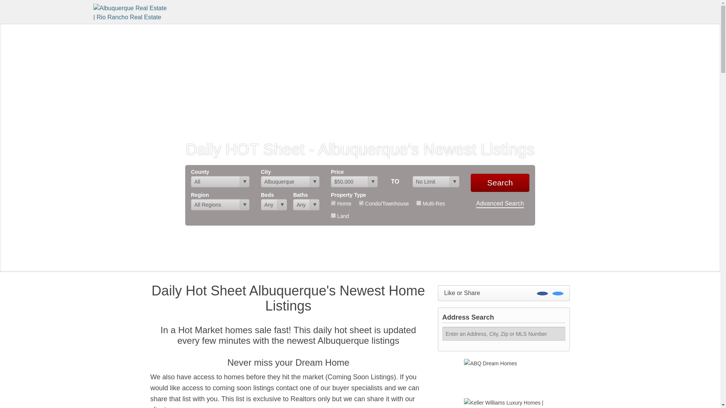 The height and width of the screenshot is (408, 726). Describe the element at coordinates (418, 203) in the screenshot. I see `mul` at that location.